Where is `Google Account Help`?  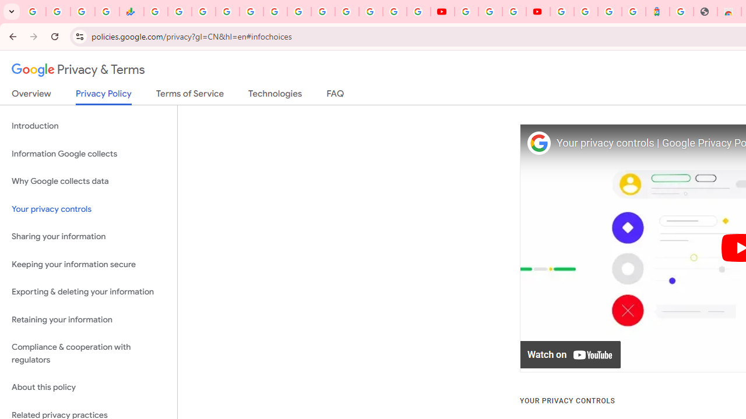 Google Account Help is located at coordinates (490, 12).